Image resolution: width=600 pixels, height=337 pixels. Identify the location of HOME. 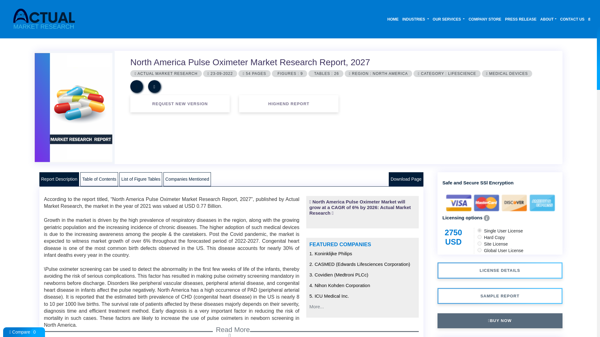
(393, 19).